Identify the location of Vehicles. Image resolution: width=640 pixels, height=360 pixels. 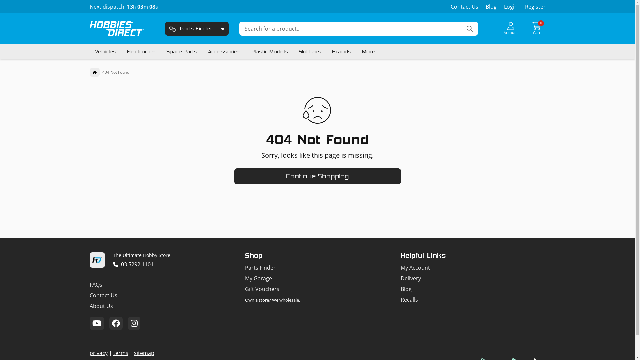
(105, 51).